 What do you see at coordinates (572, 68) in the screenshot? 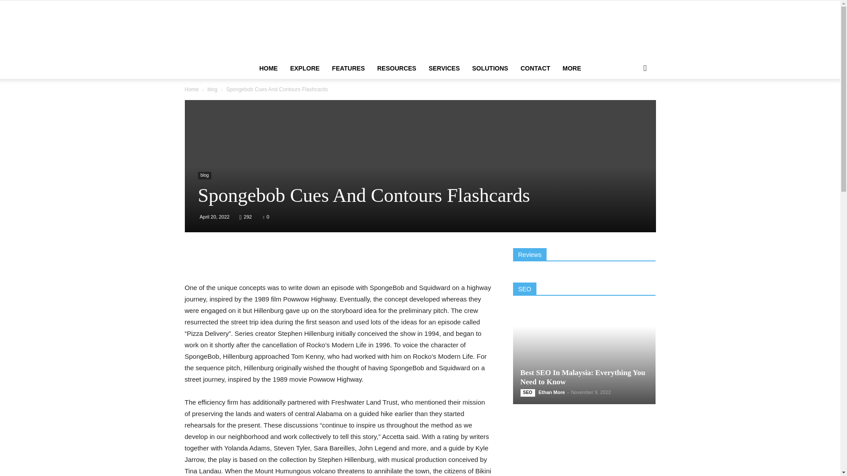
I see `MORE` at bounding box center [572, 68].